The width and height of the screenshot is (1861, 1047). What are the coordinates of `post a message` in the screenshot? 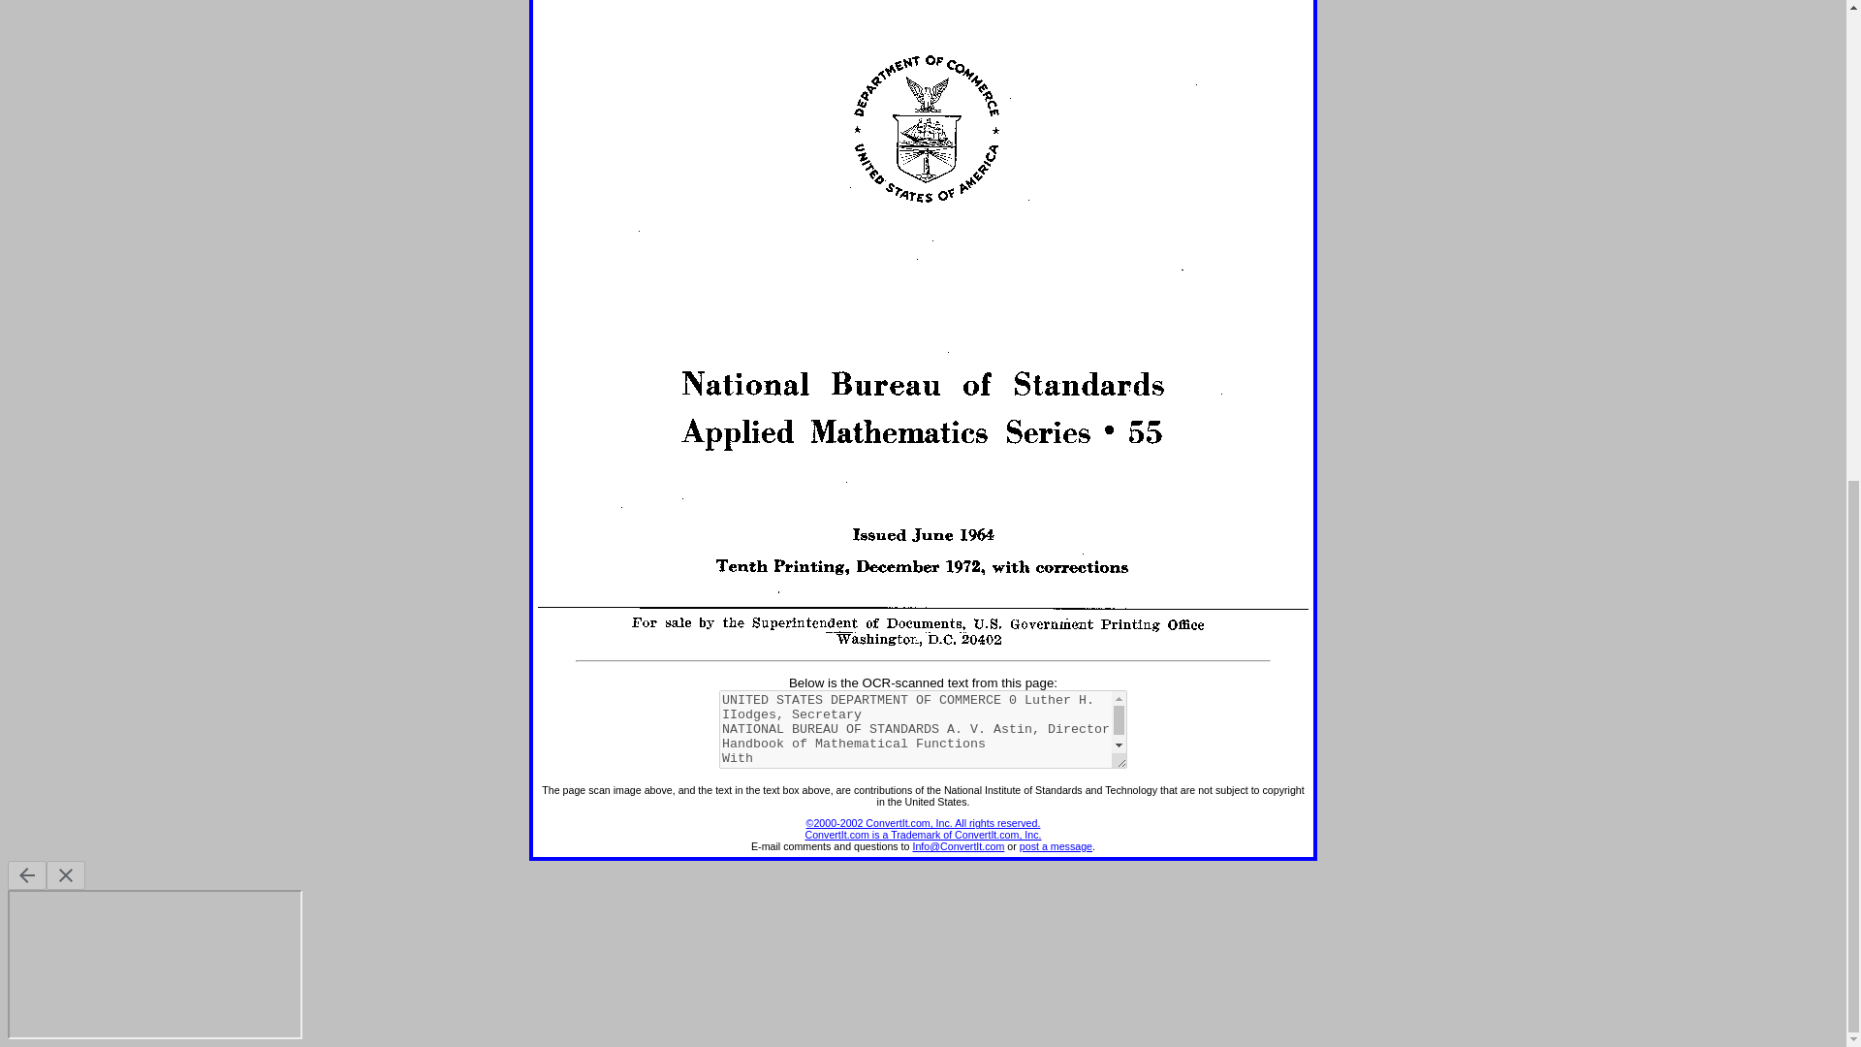 It's located at (1057, 846).